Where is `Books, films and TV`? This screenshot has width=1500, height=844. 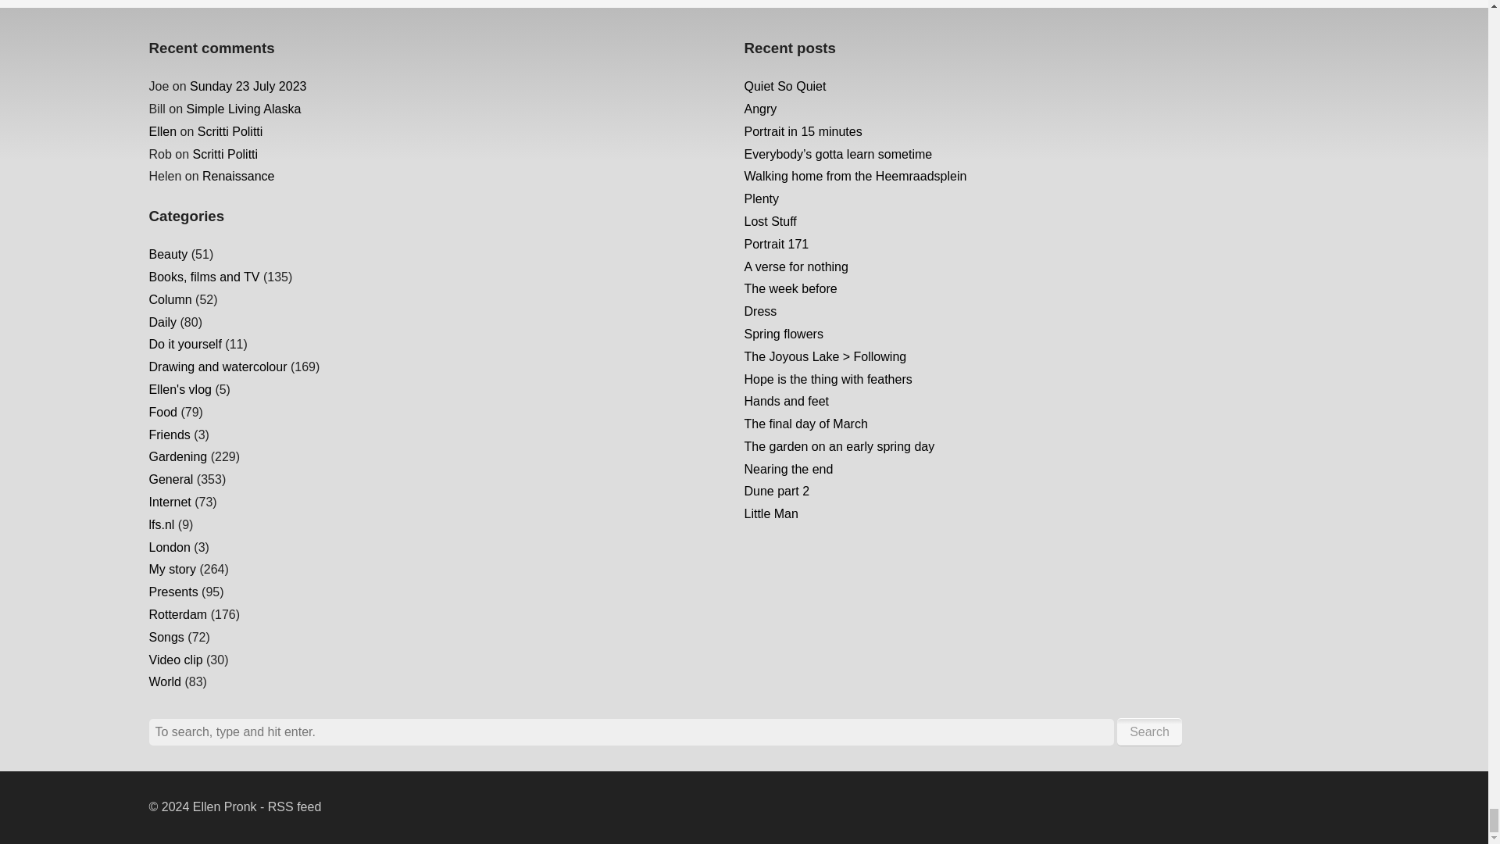
Books, films and TV is located at coordinates (204, 277).